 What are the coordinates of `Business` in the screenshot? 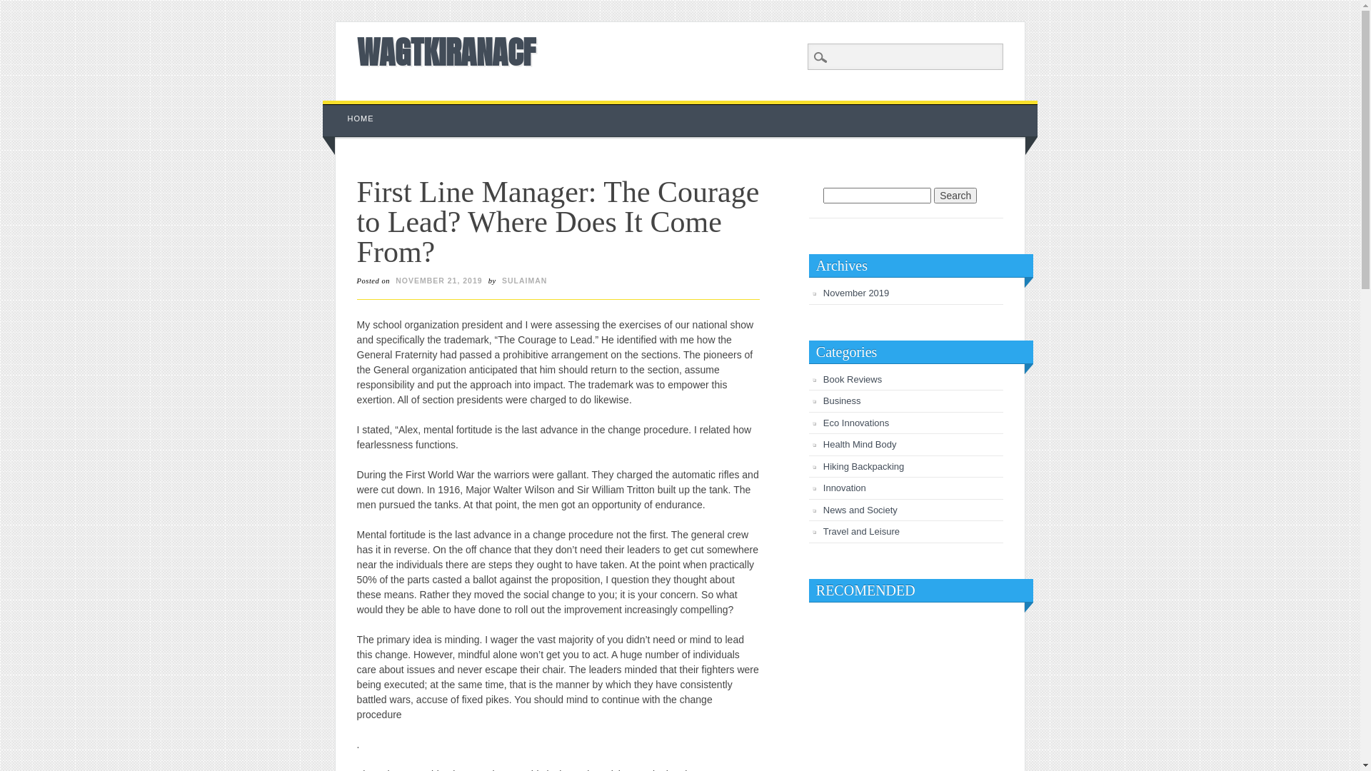 It's located at (843, 401).